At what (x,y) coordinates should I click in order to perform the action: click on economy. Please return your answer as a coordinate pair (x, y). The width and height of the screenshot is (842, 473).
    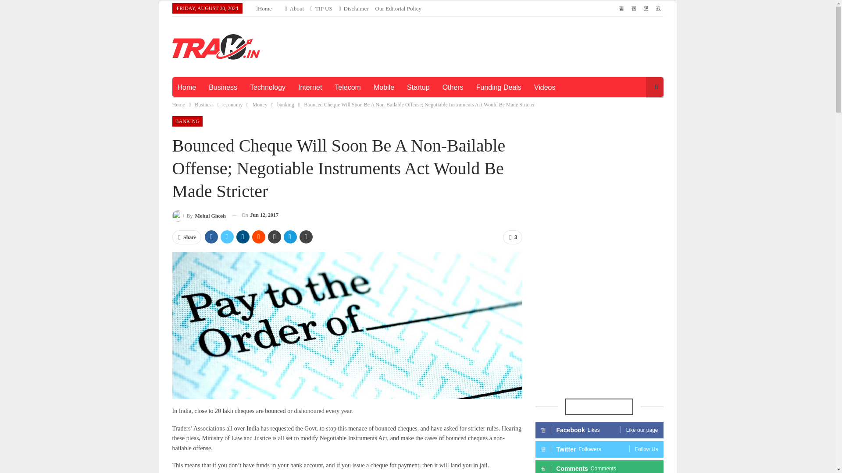
    Looking at the image, I should click on (232, 104).